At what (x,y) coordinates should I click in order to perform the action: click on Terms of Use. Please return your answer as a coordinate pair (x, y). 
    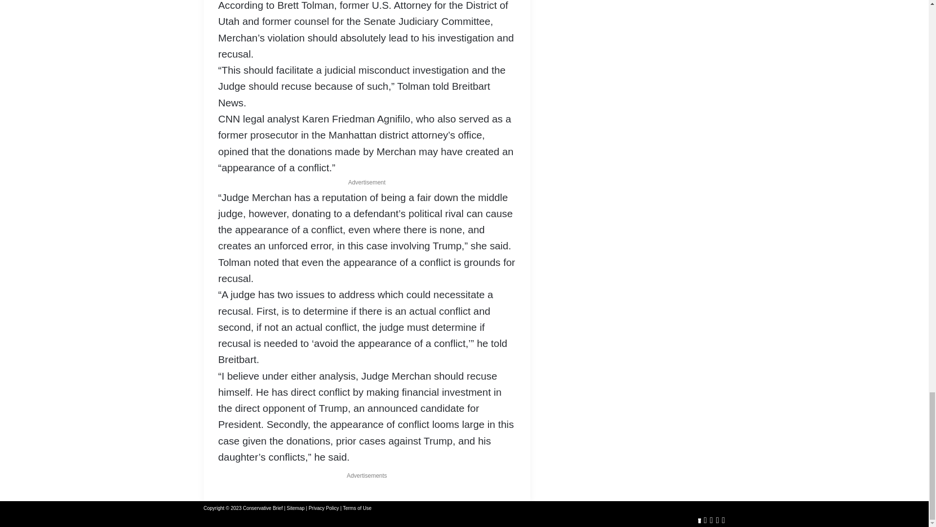
    Looking at the image, I should click on (357, 507).